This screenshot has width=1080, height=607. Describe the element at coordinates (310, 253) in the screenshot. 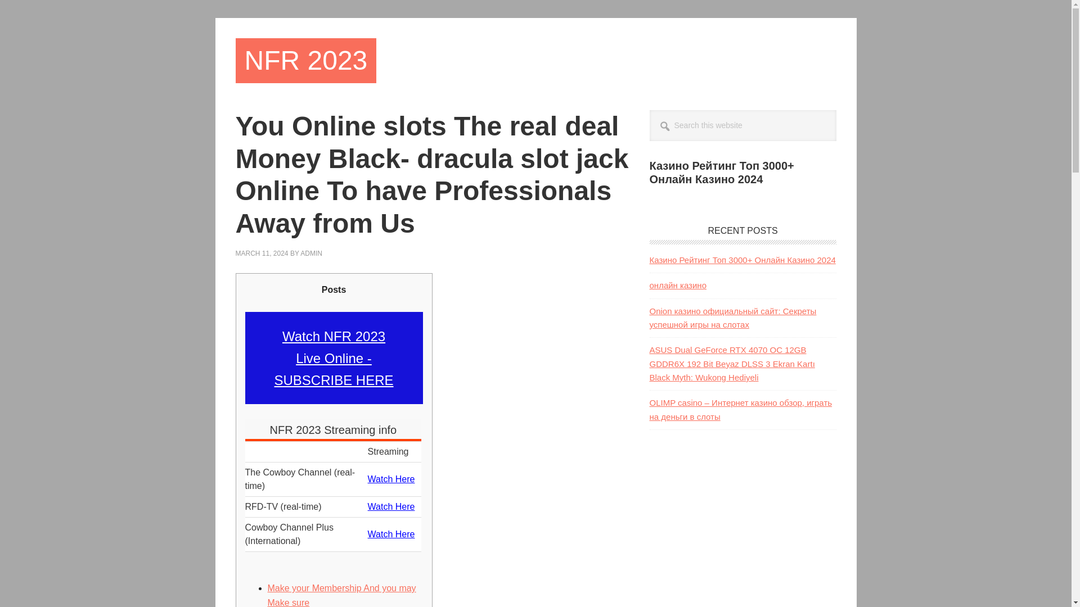

I see `ADMIN` at that location.